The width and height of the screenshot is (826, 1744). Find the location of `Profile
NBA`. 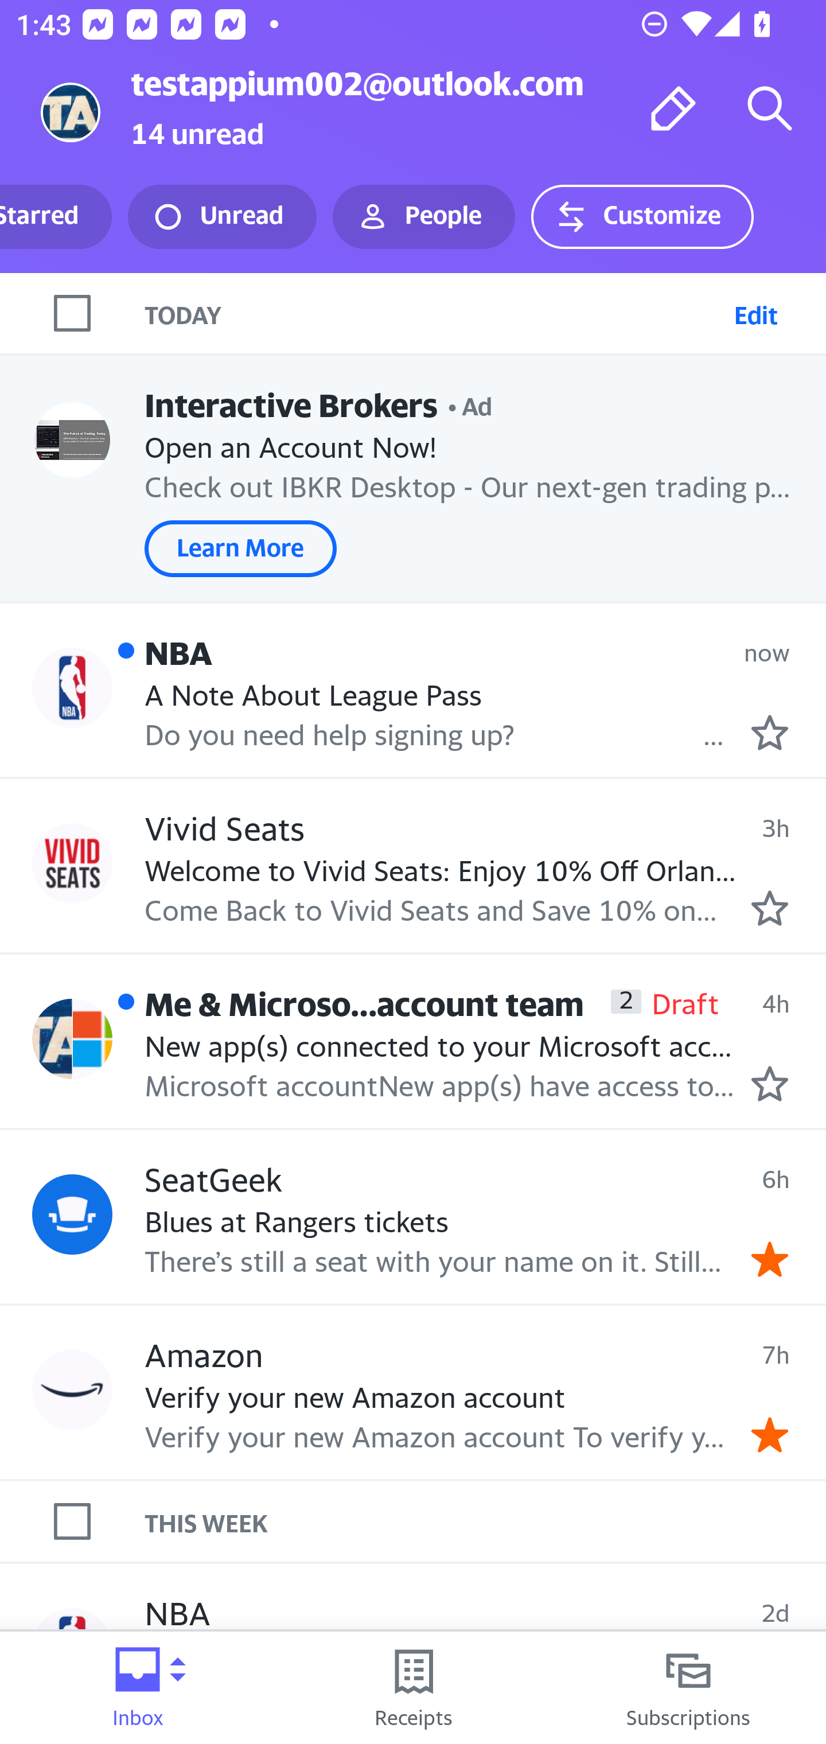

Profile
NBA is located at coordinates (72, 687).